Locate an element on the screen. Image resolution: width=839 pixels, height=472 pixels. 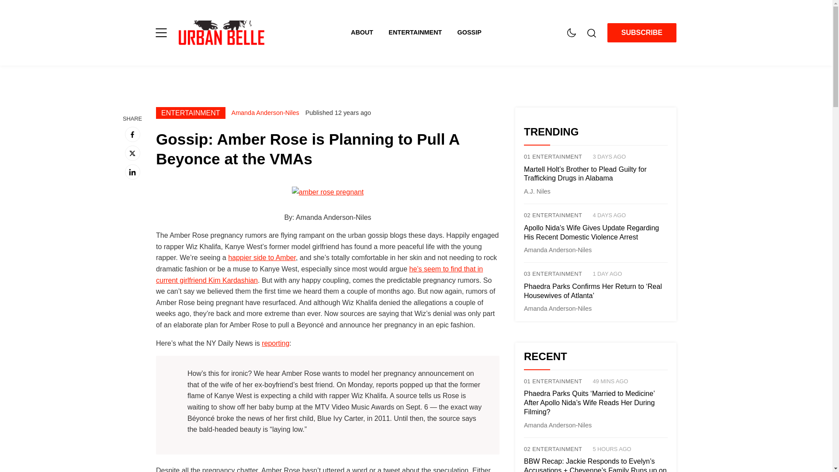
Posts by Amanda Anderson-Niles is located at coordinates (558, 250).